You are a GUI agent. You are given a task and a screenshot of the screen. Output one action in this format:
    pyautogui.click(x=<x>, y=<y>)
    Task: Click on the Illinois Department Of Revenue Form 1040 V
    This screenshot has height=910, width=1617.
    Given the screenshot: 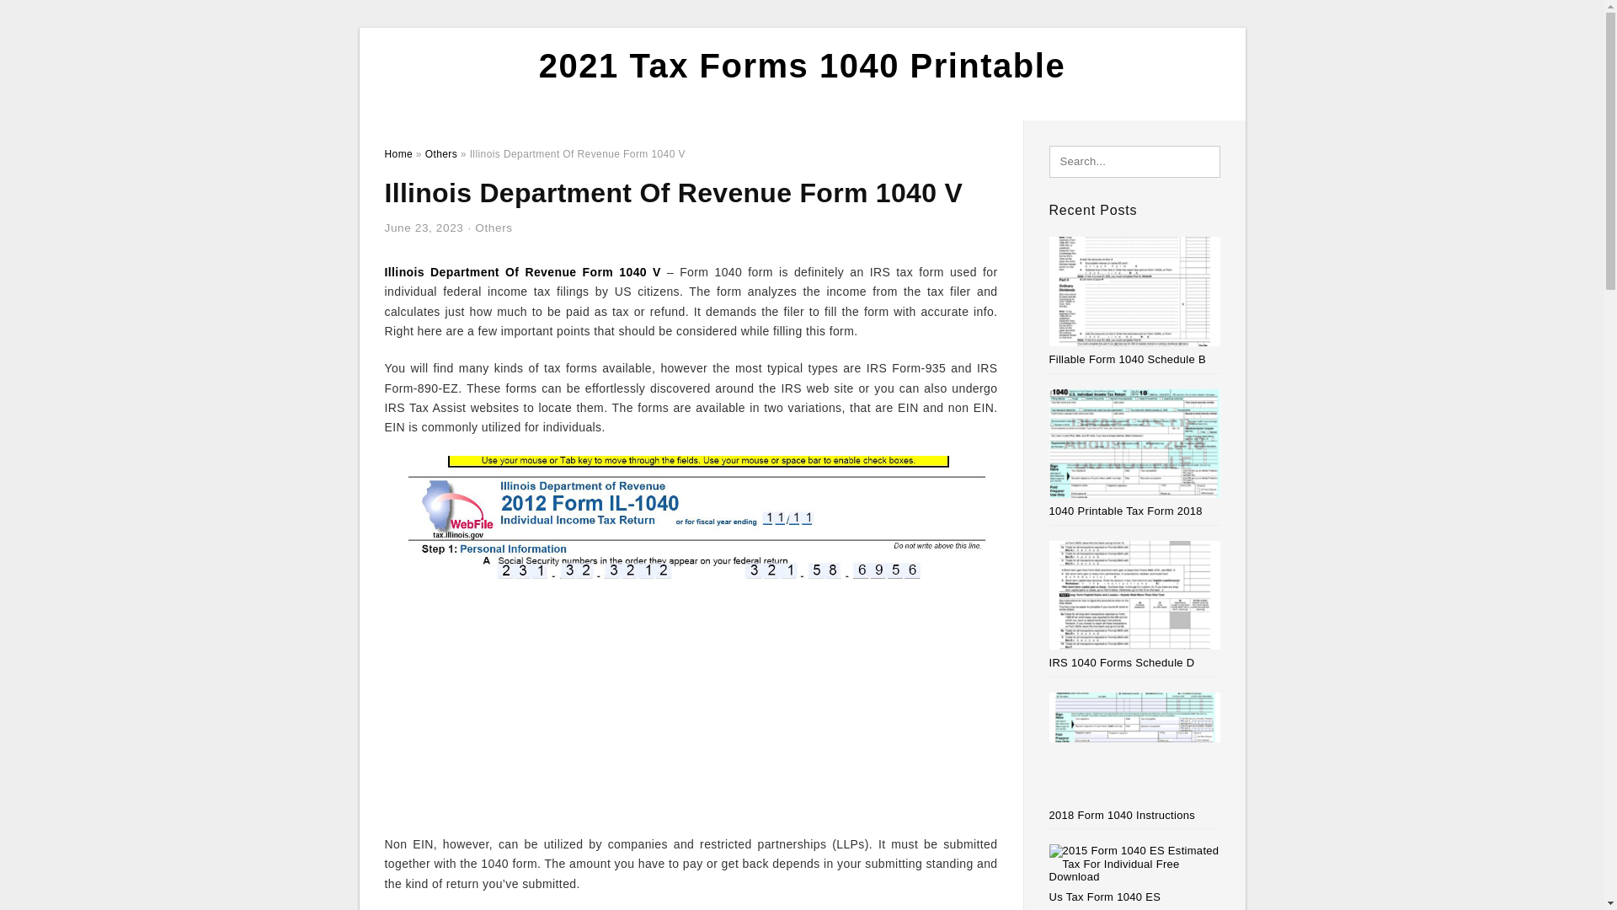 What is the action you would take?
    pyautogui.click(x=522, y=271)
    